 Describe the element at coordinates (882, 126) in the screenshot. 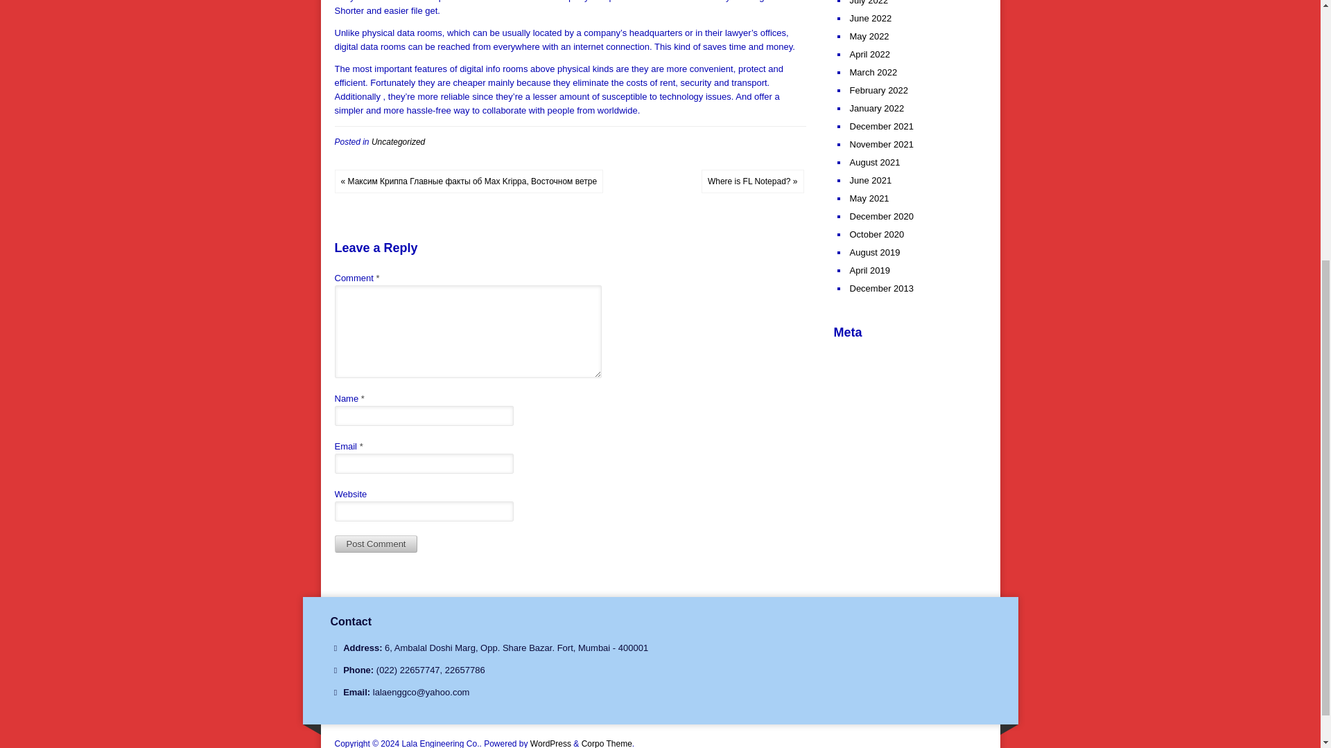

I see `December 2021` at that location.